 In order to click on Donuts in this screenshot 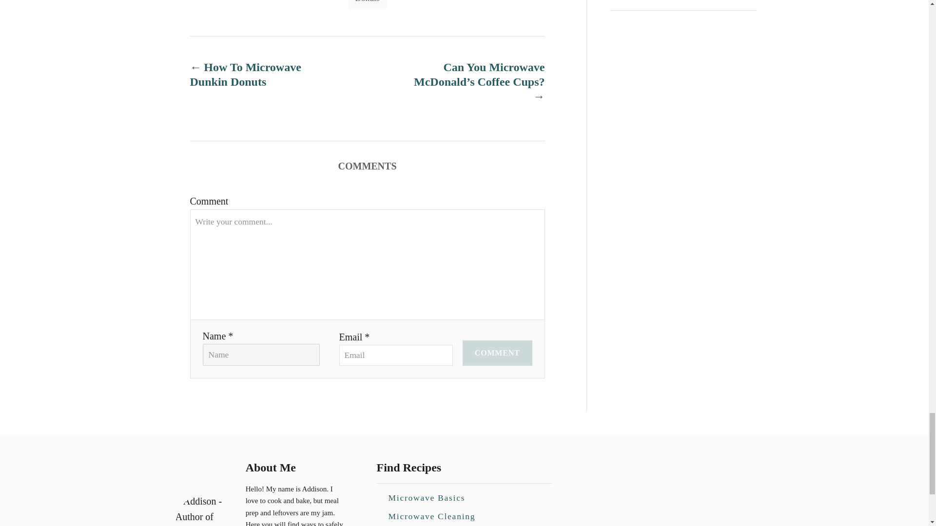, I will do `click(367, 5)`.